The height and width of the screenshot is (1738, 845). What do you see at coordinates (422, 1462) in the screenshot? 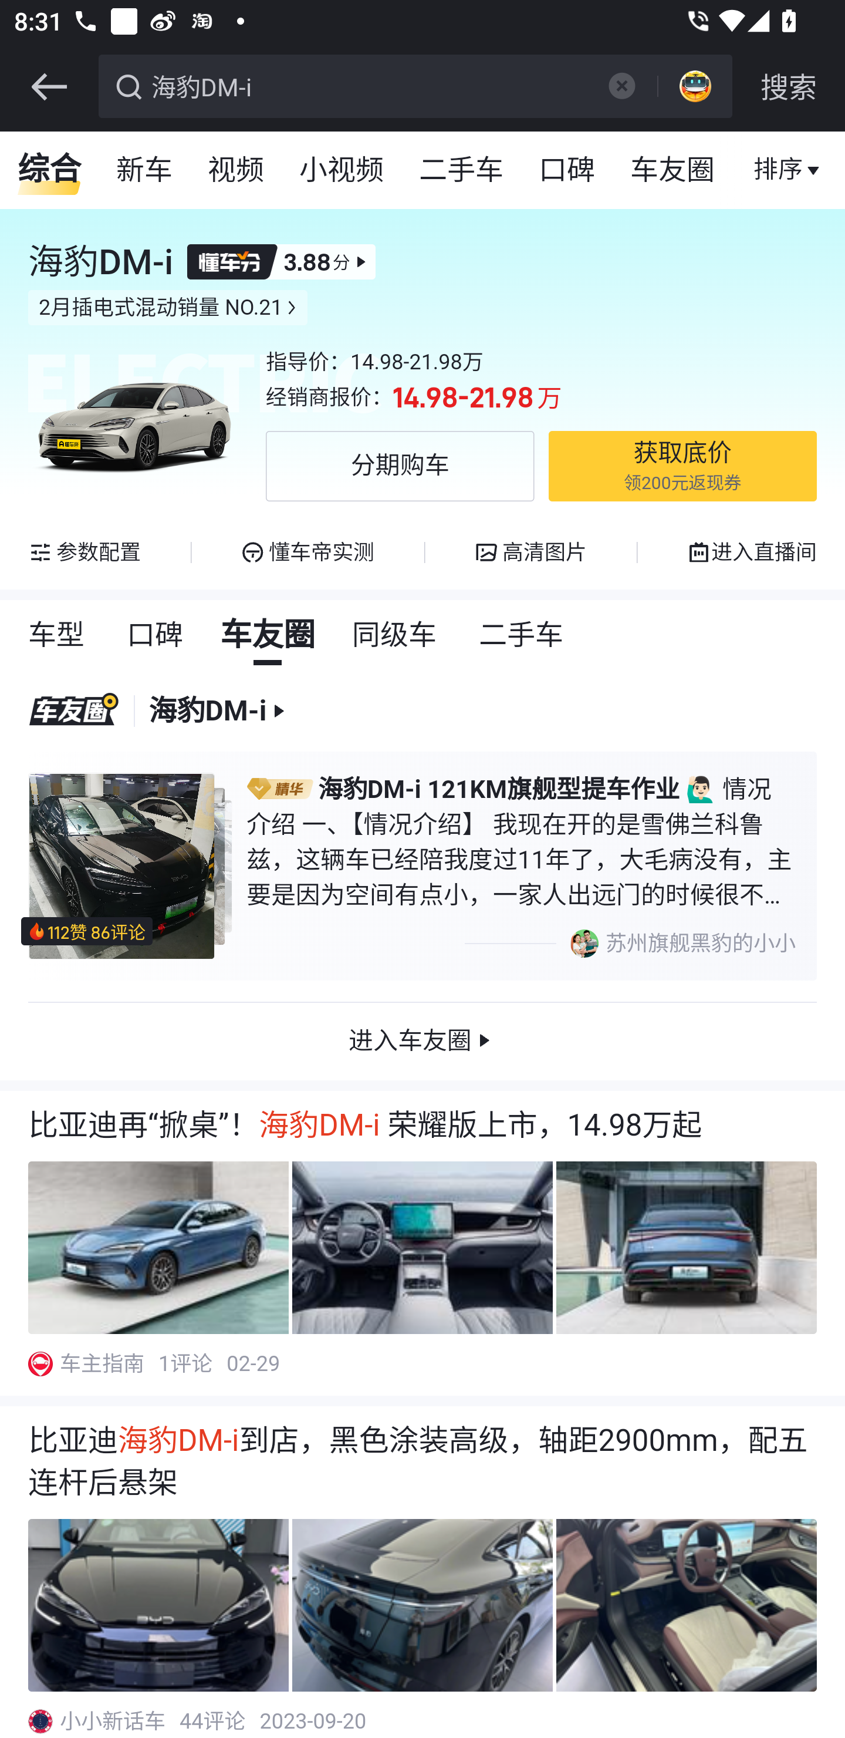
I see `比亚迪海豹DM-i到店，黑色涂装高级，轴距2900mm，配五连杆后悬架` at bounding box center [422, 1462].